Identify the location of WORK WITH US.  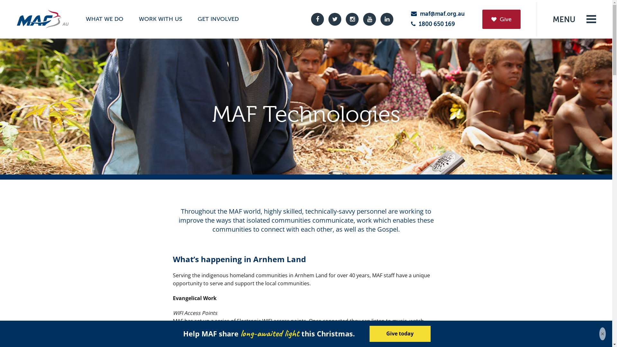
(161, 19).